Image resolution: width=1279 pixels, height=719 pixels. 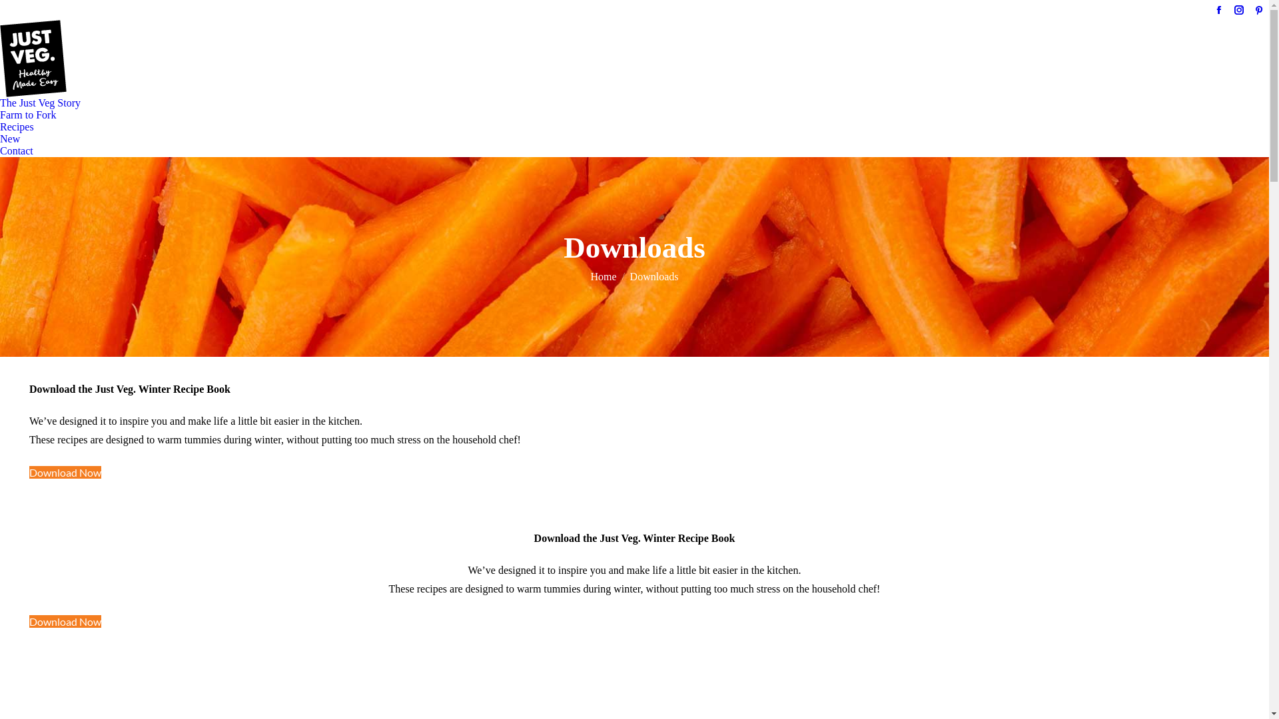 I want to click on Recipes, so click(x=17, y=127).